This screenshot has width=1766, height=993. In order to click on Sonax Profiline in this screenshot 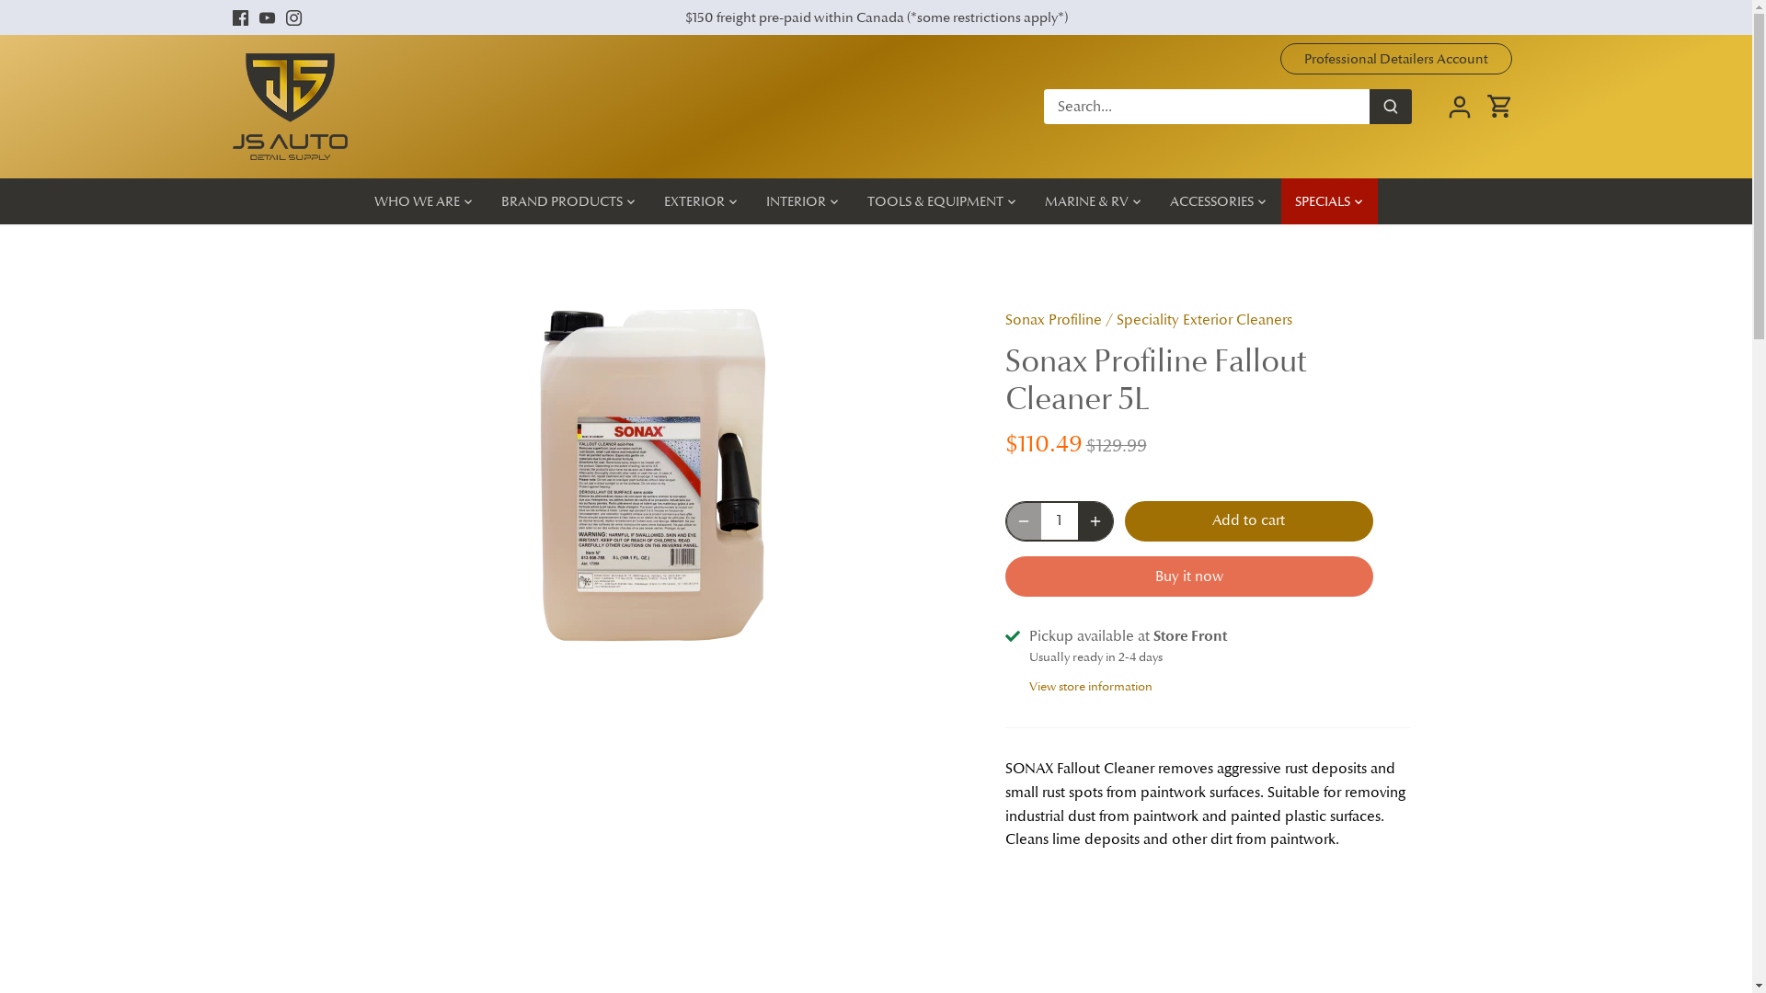, I will do `click(1052, 320)`.